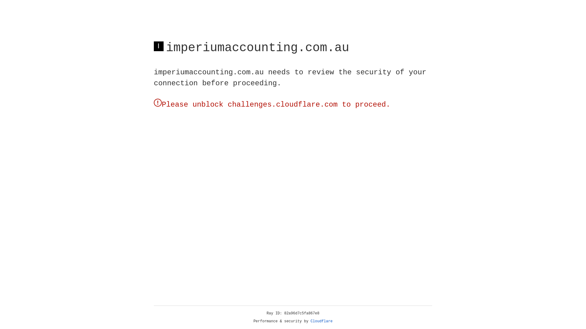 The image size is (586, 329). I want to click on Cloudflare, so click(322, 321).